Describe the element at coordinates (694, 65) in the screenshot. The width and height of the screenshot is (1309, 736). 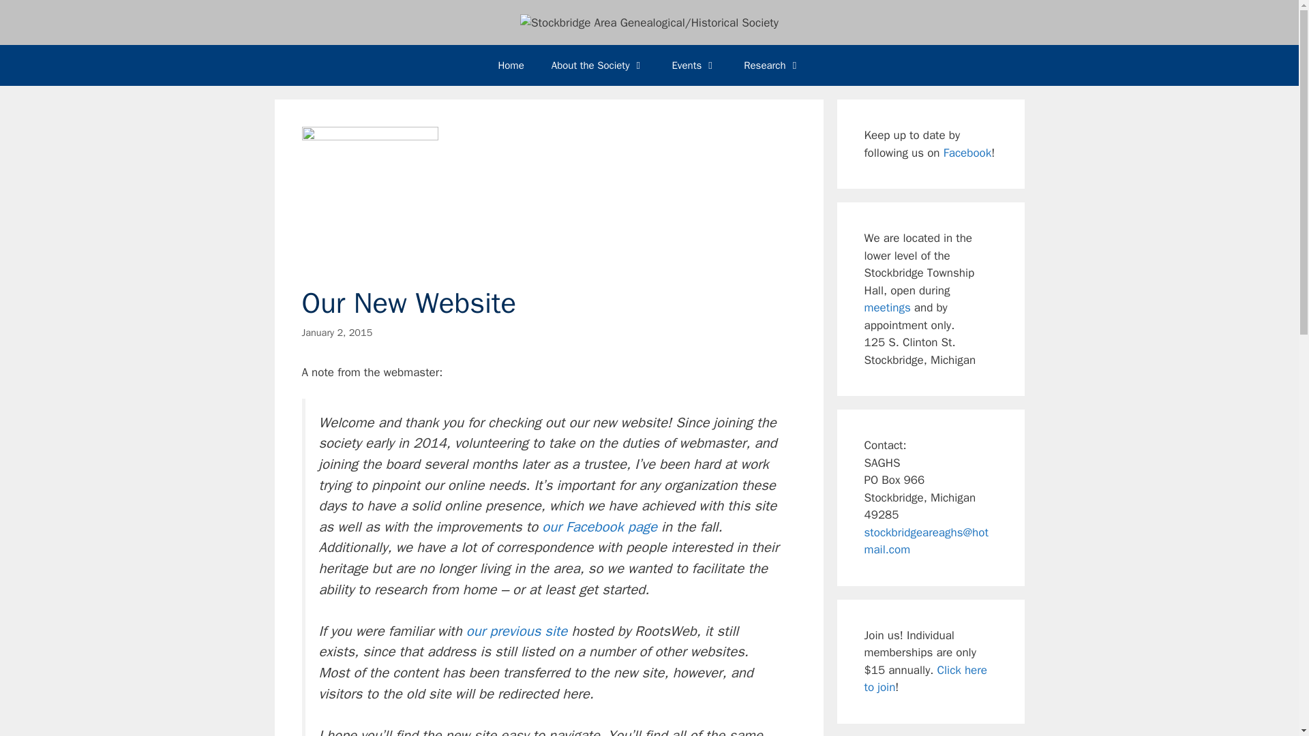
I see `Events` at that location.